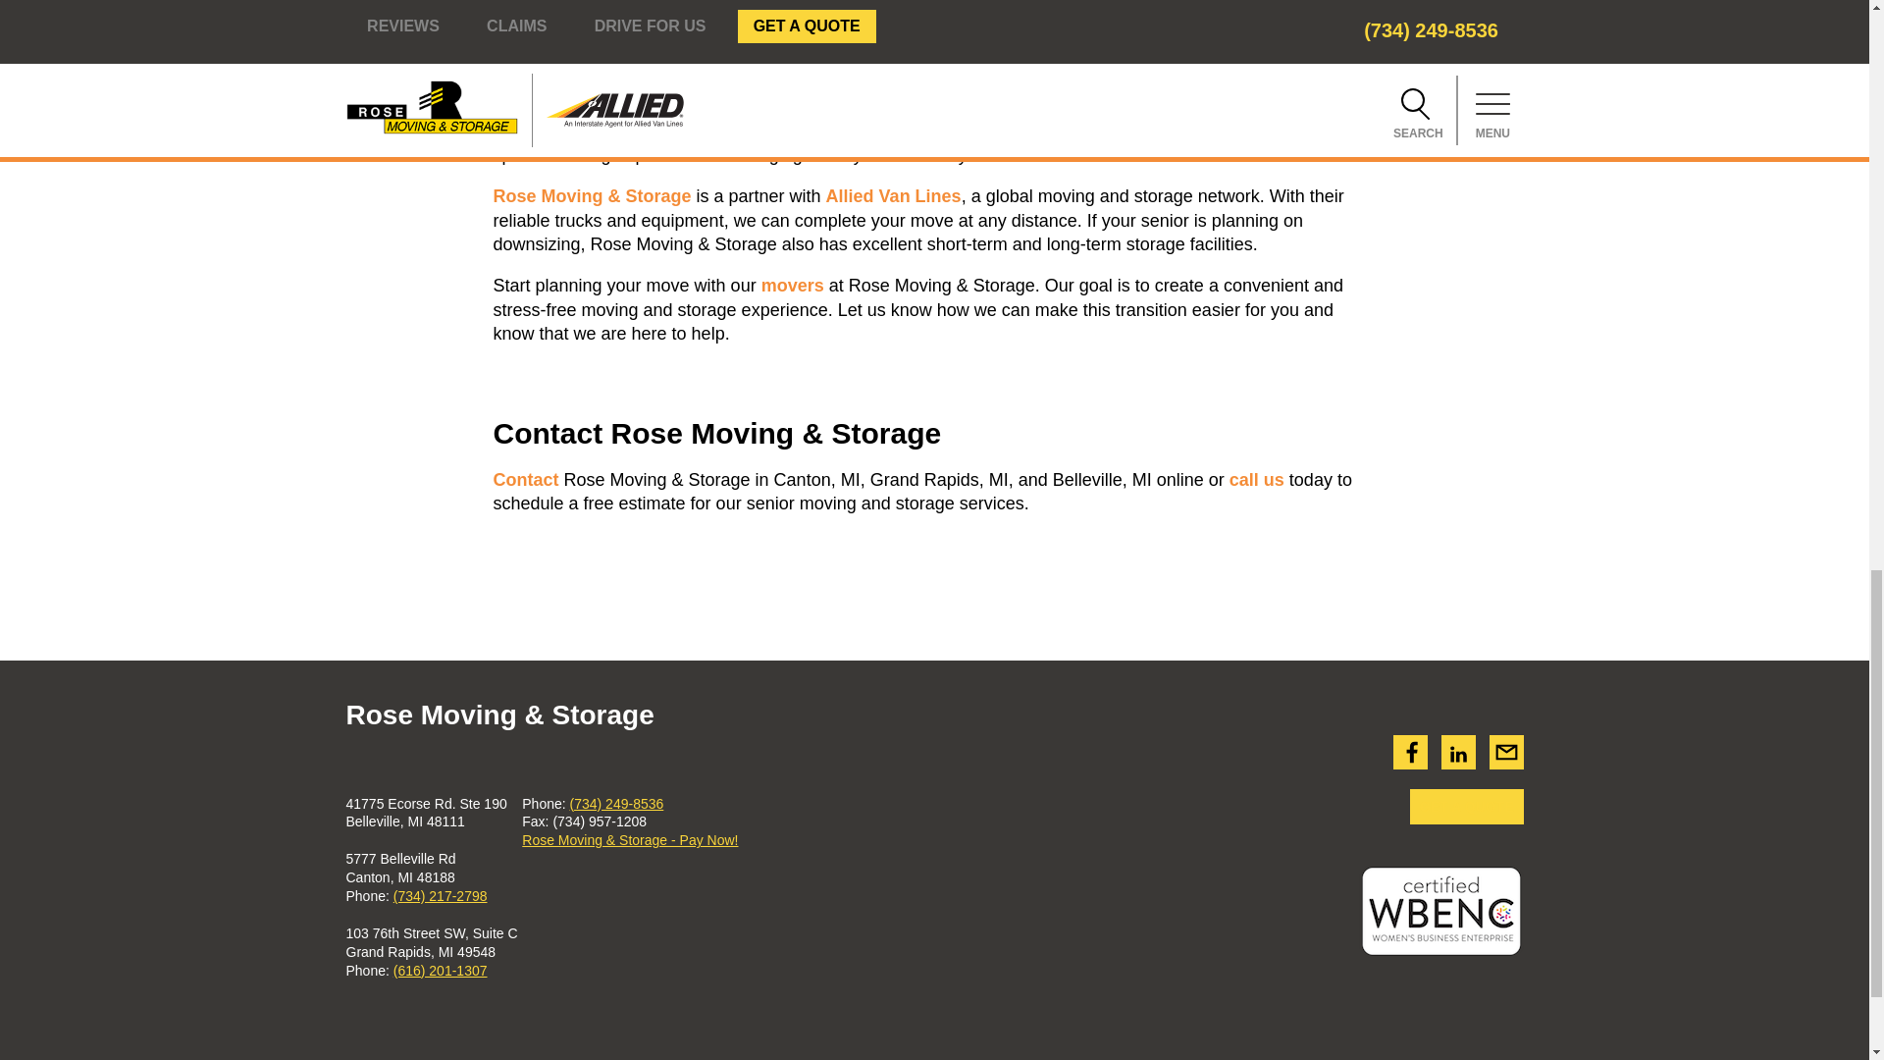 Image resolution: width=1884 pixels, height=1060 pixels. I want to click on Contact, so click(524, 479).